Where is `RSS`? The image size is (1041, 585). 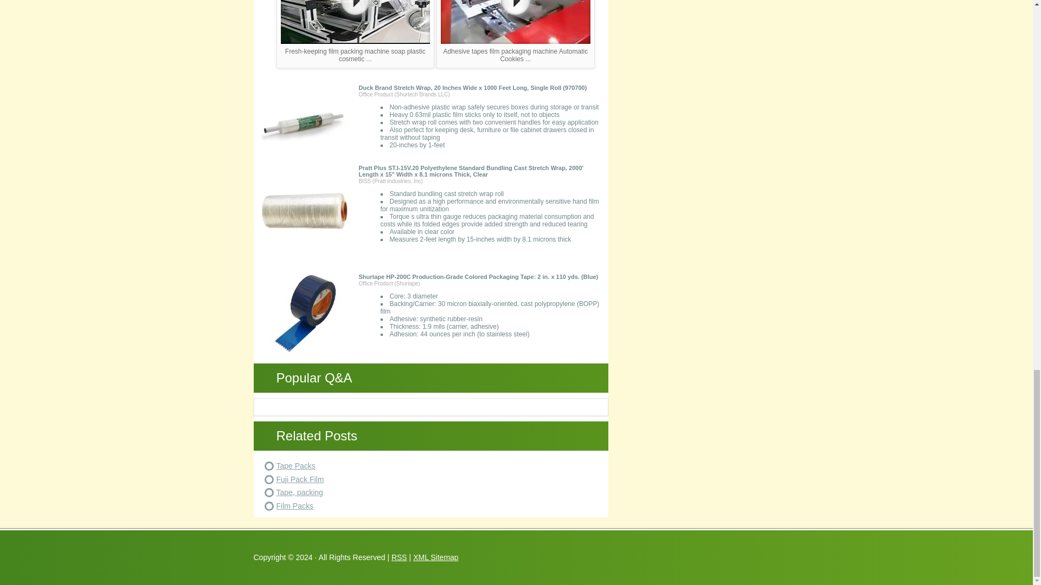
RSS is located at coordinates (399, 557).